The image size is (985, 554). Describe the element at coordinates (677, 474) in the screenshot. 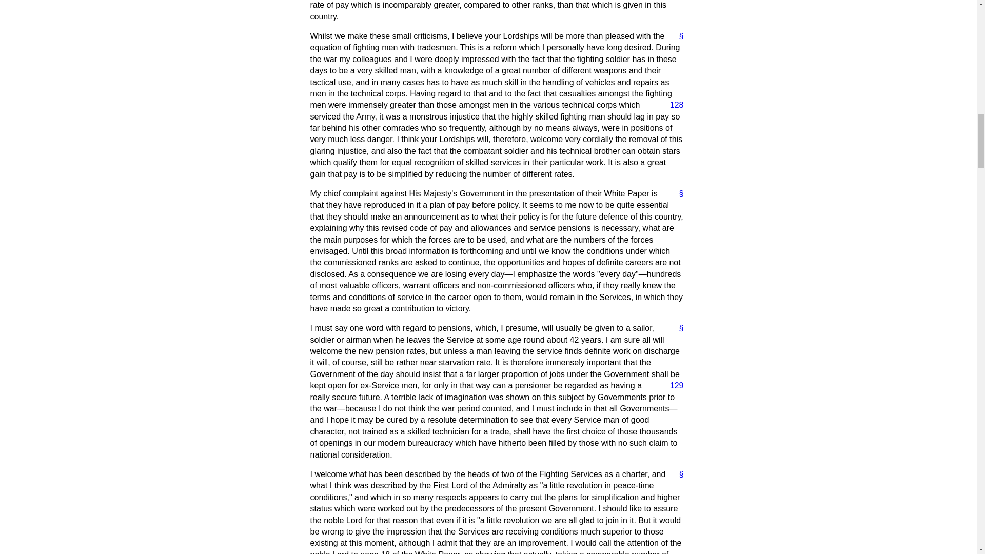

I see `Link to this contribution` at that location.